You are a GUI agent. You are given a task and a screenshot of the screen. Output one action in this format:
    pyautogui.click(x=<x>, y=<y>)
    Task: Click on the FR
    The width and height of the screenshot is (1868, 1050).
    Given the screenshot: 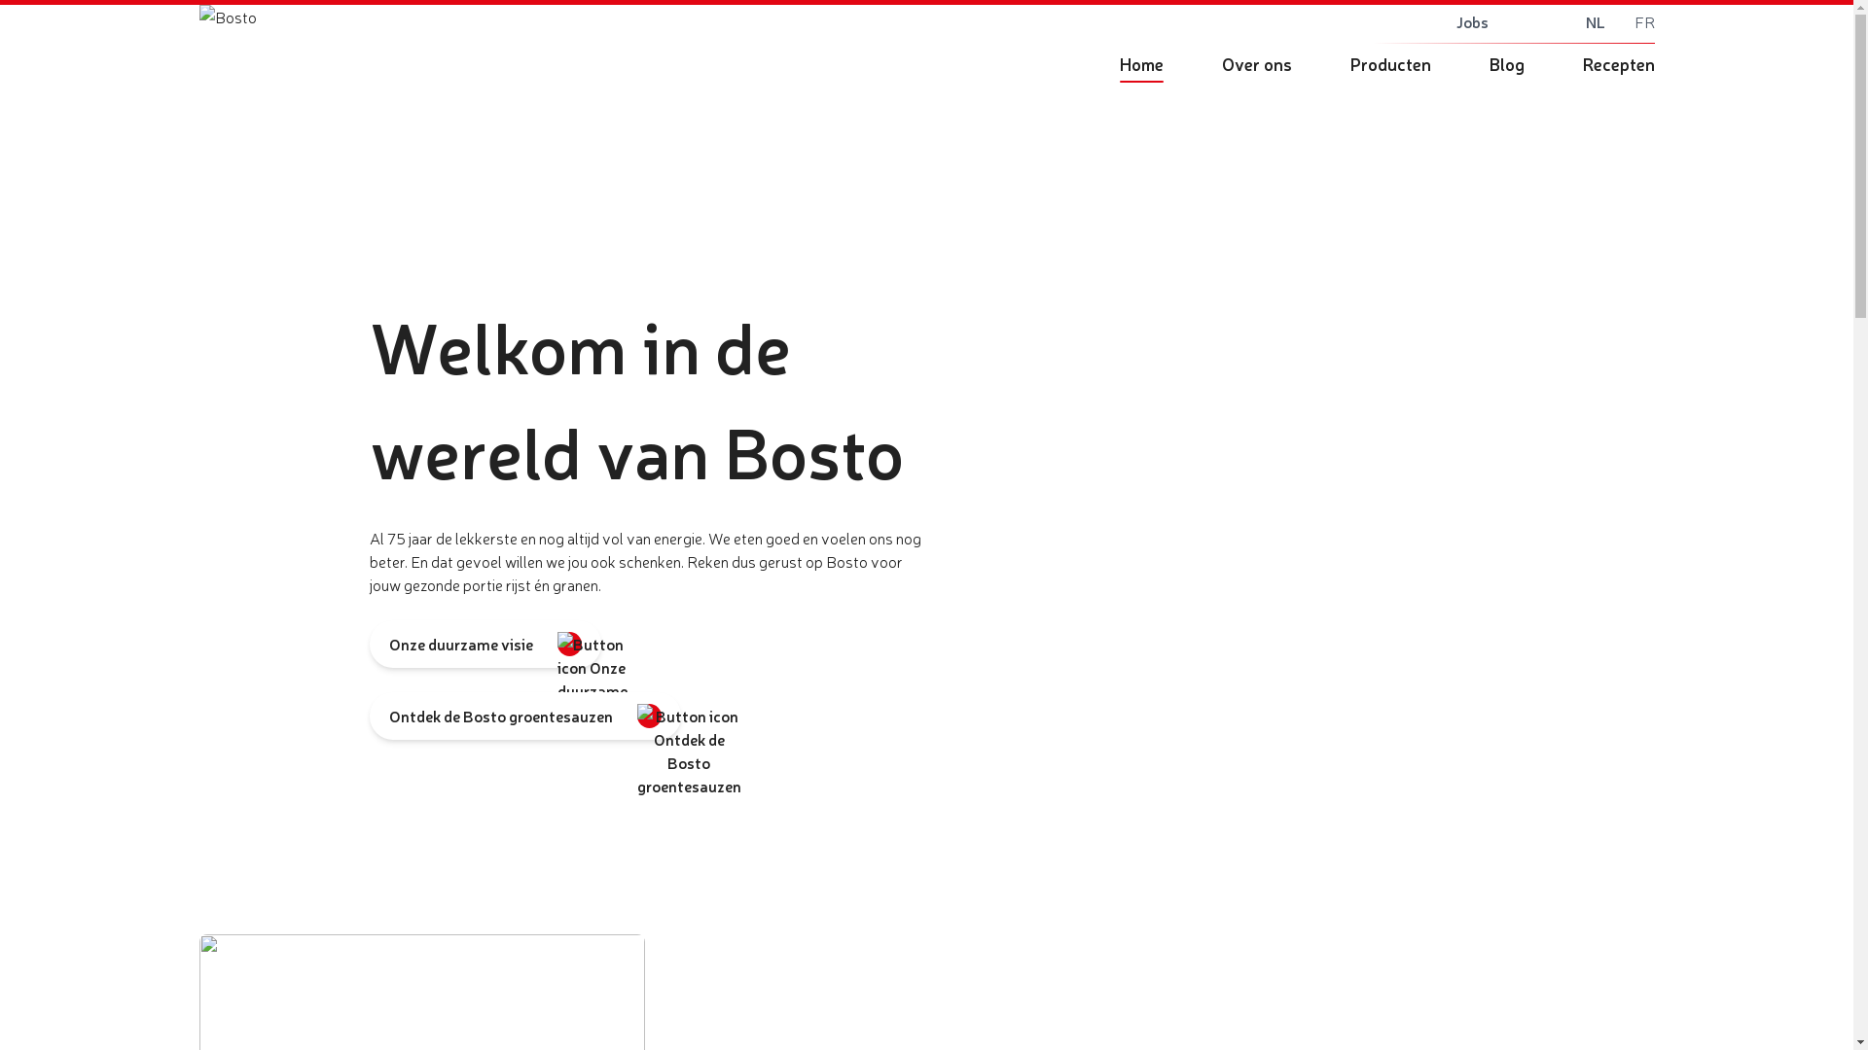 What is the action you would take?
    pyautogui.click(x=1644, y=21)
    